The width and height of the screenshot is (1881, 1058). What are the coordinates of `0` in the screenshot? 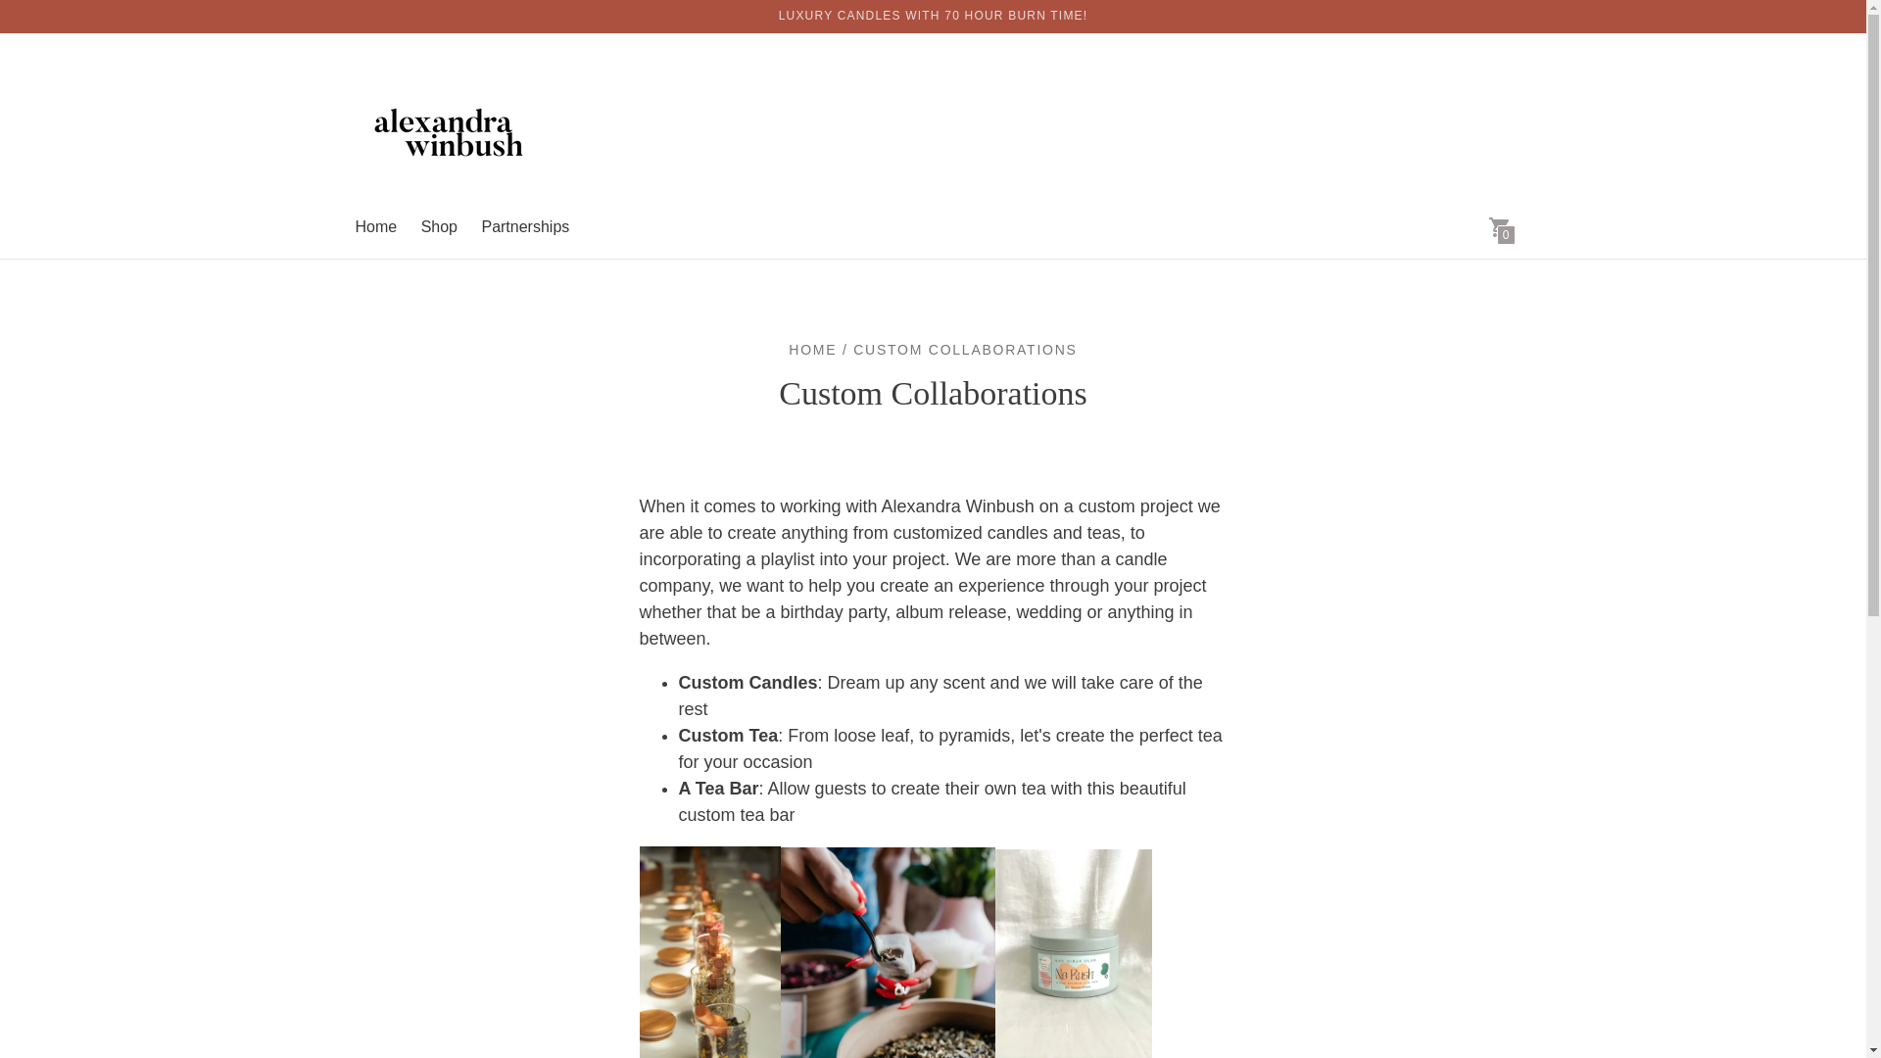 It's located at (1499, 225).